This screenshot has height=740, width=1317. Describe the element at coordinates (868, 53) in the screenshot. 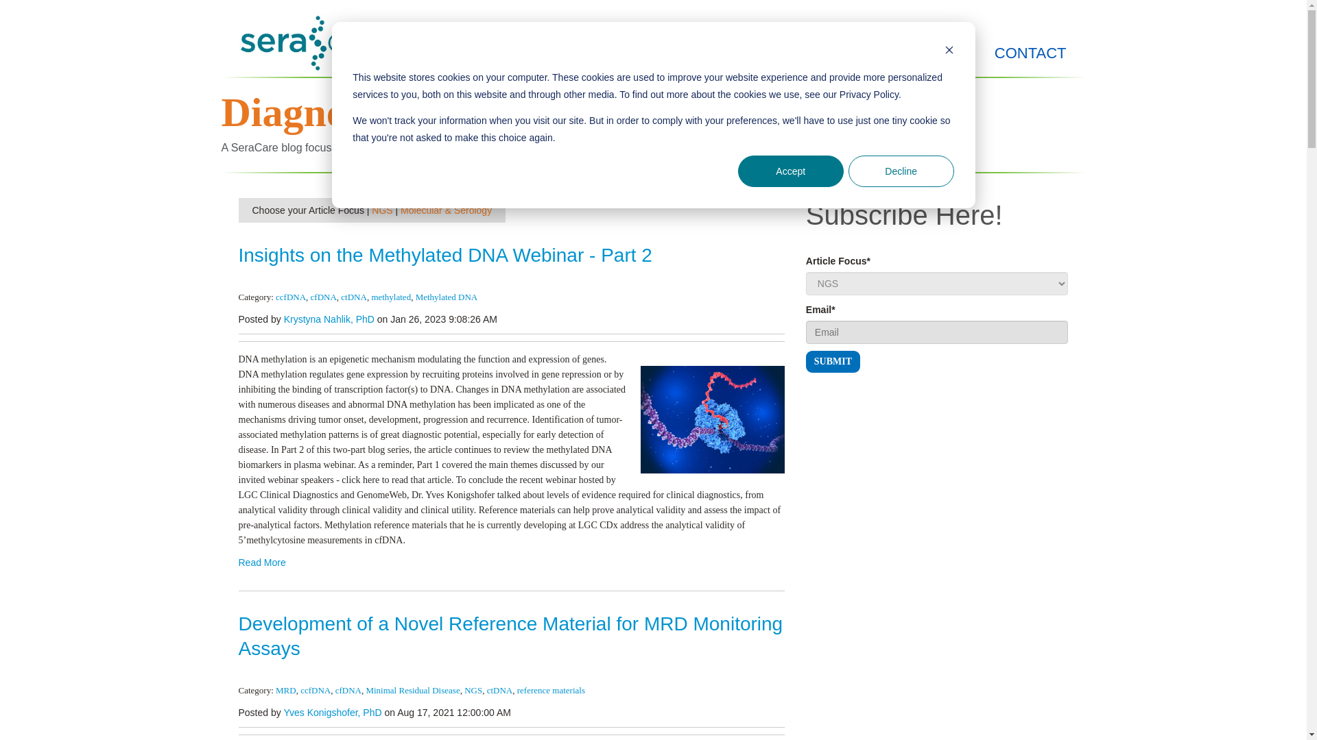

I see `NEWS AND EVENTS` at that location.